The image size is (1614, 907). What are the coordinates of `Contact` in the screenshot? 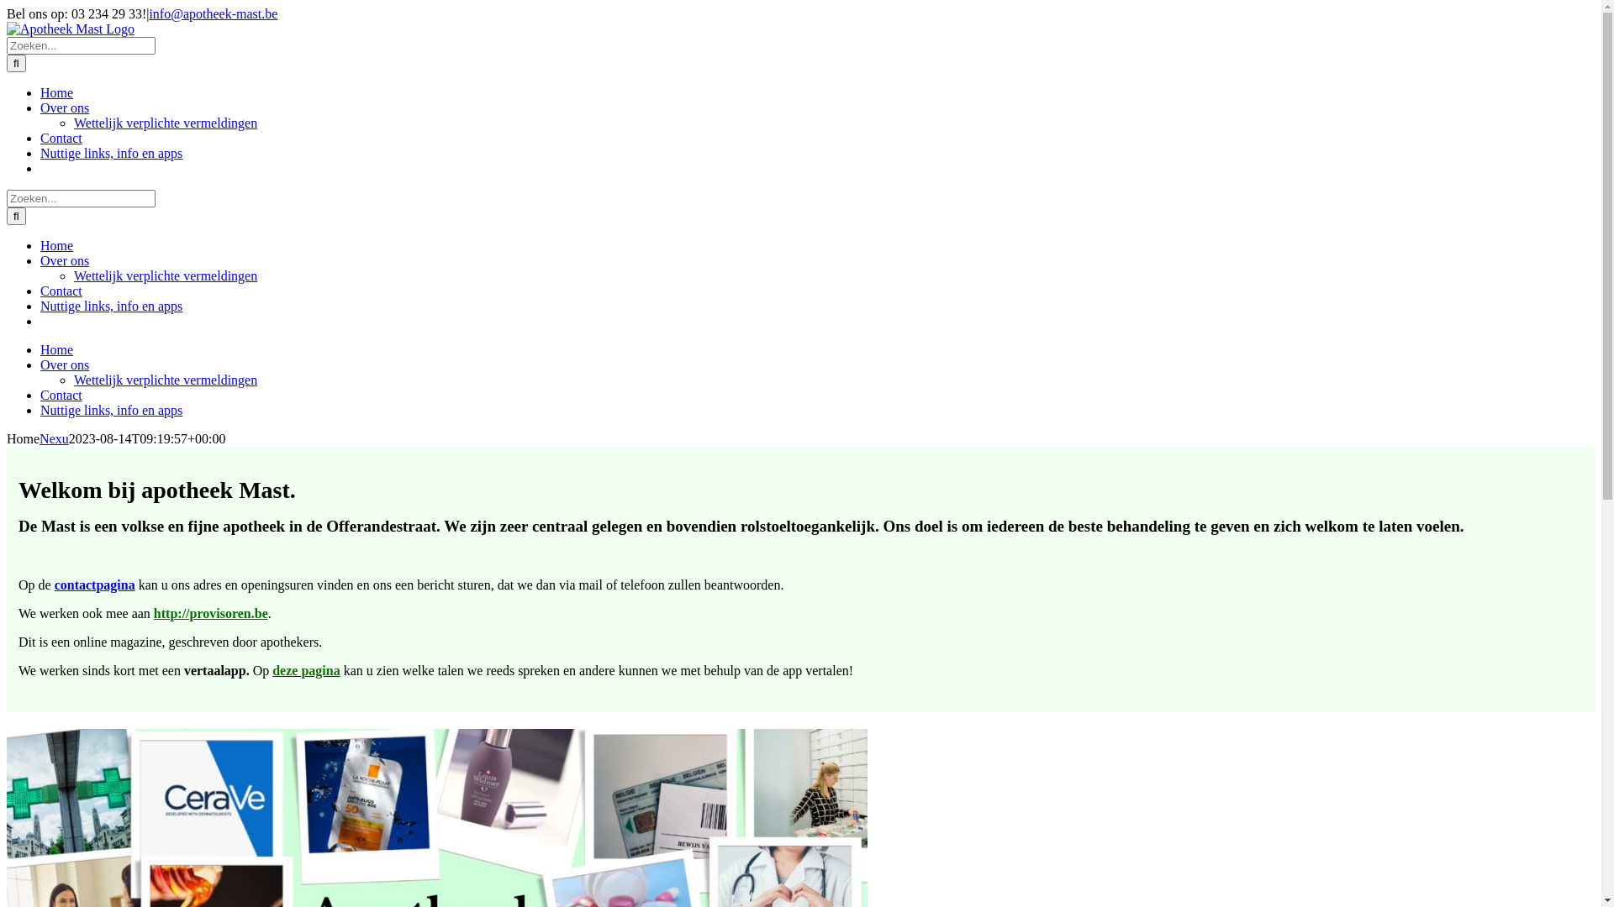 It's located at (61, 291).